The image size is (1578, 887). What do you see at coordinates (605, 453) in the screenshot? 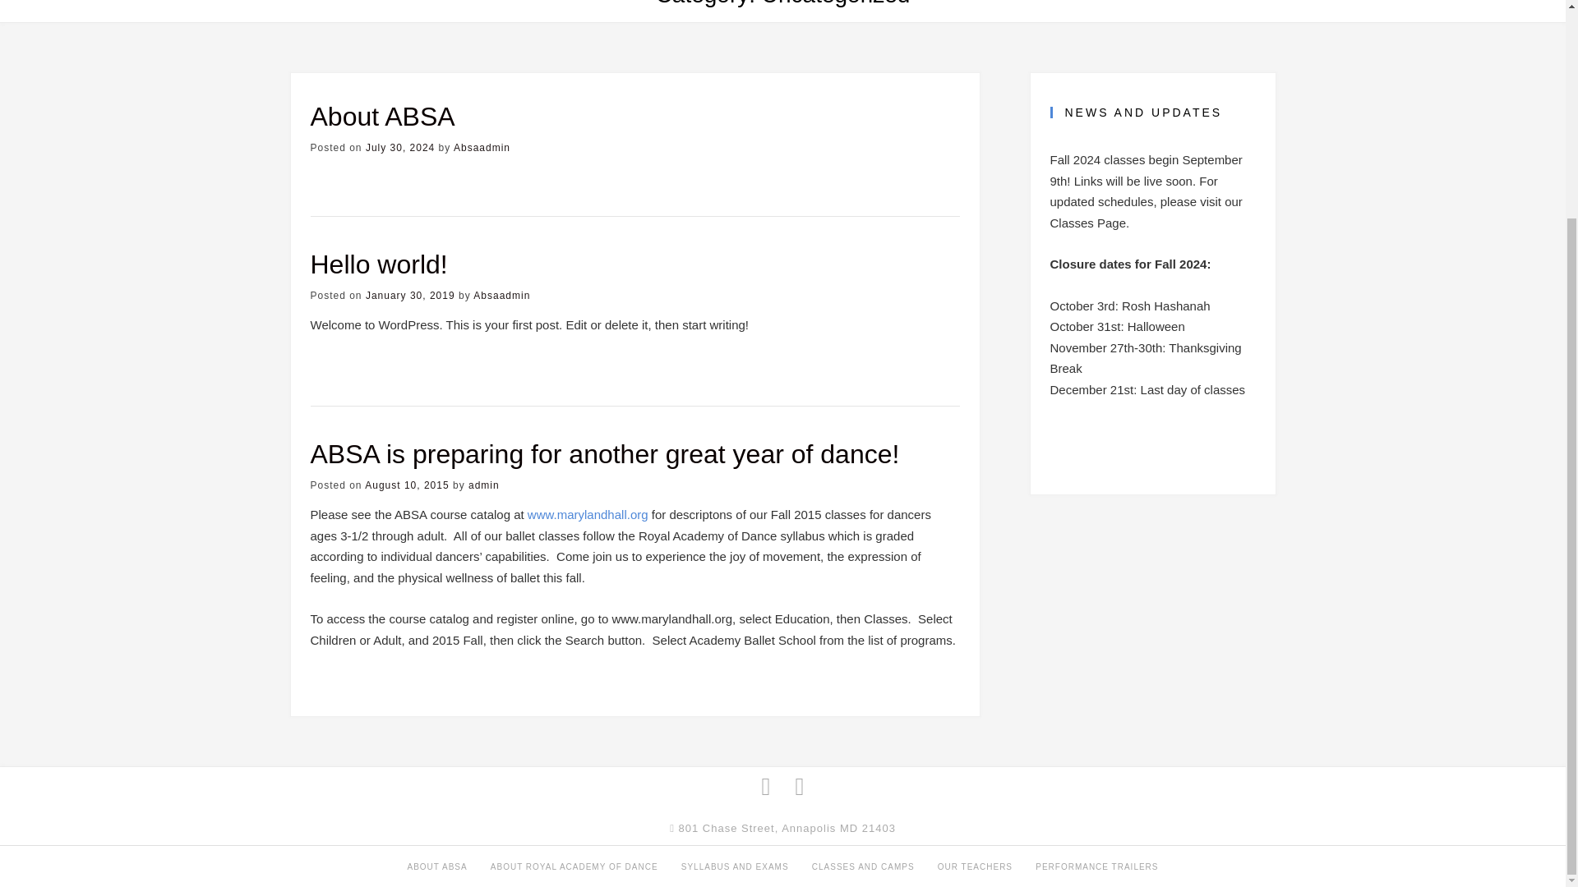
I see `ABSA is preparing for another great year of dance!` at bounding box center [605, 453].